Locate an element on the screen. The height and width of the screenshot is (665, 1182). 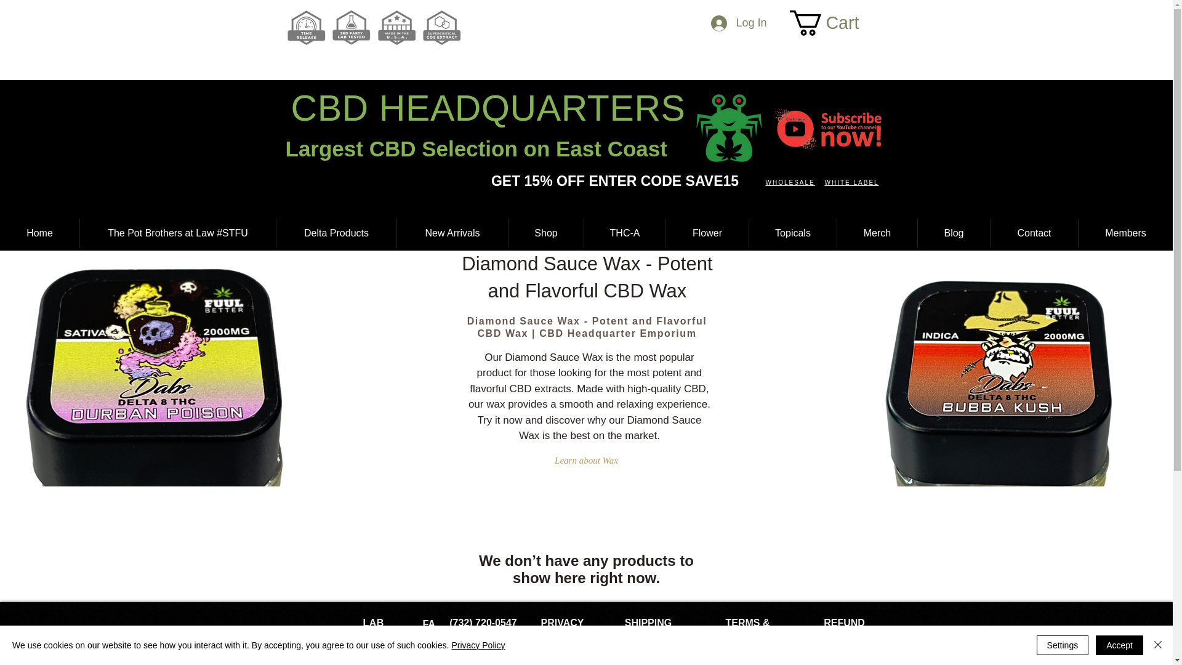
THC-A is located at coordinates (624, 233).